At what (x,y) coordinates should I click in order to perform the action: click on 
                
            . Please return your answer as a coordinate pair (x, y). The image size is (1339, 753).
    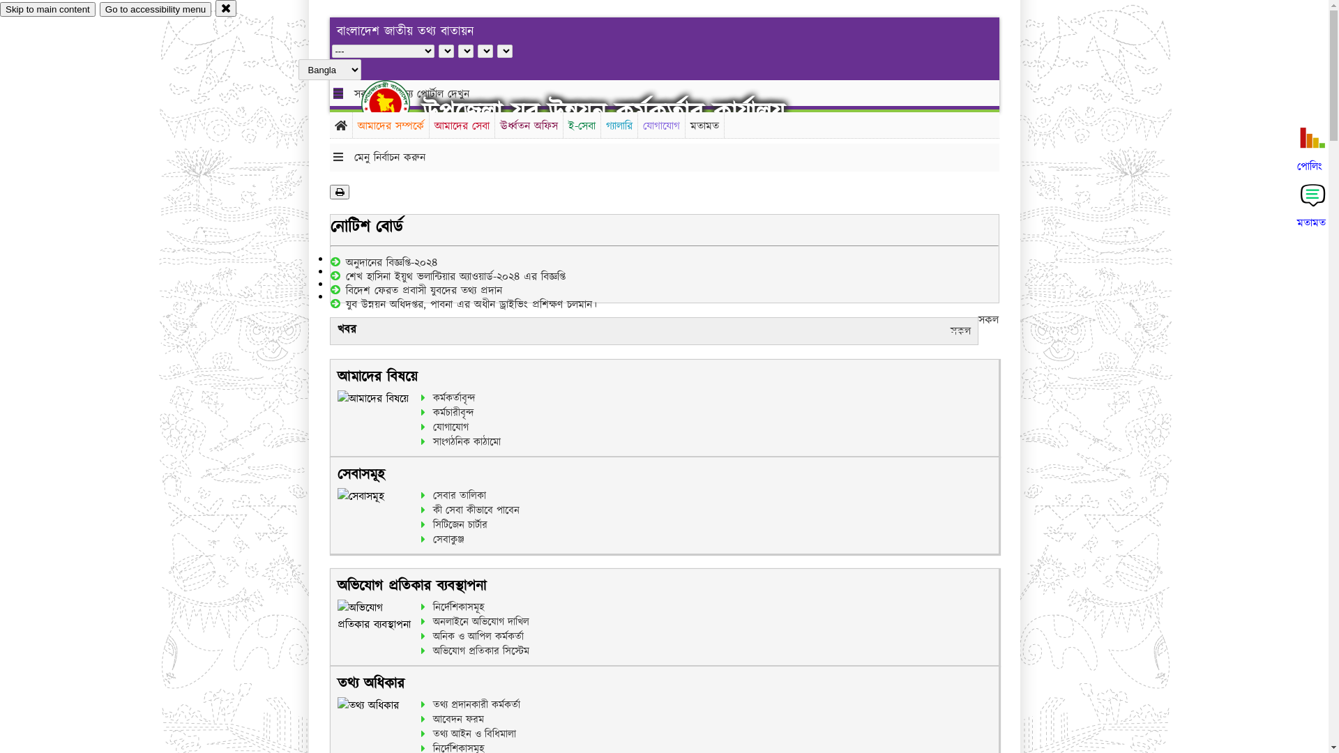
    Looking at the image, I should click on (398, 104).